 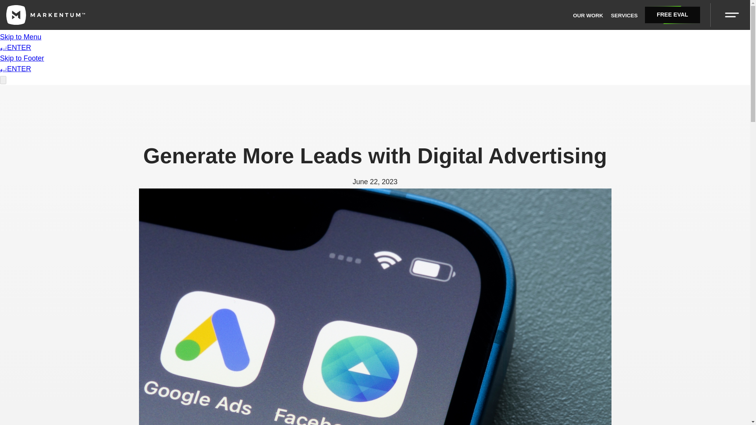 What do you see at coordinates (624, 16) in the screenshot?
I see `SERVICES` at bounding box center [624, 16].